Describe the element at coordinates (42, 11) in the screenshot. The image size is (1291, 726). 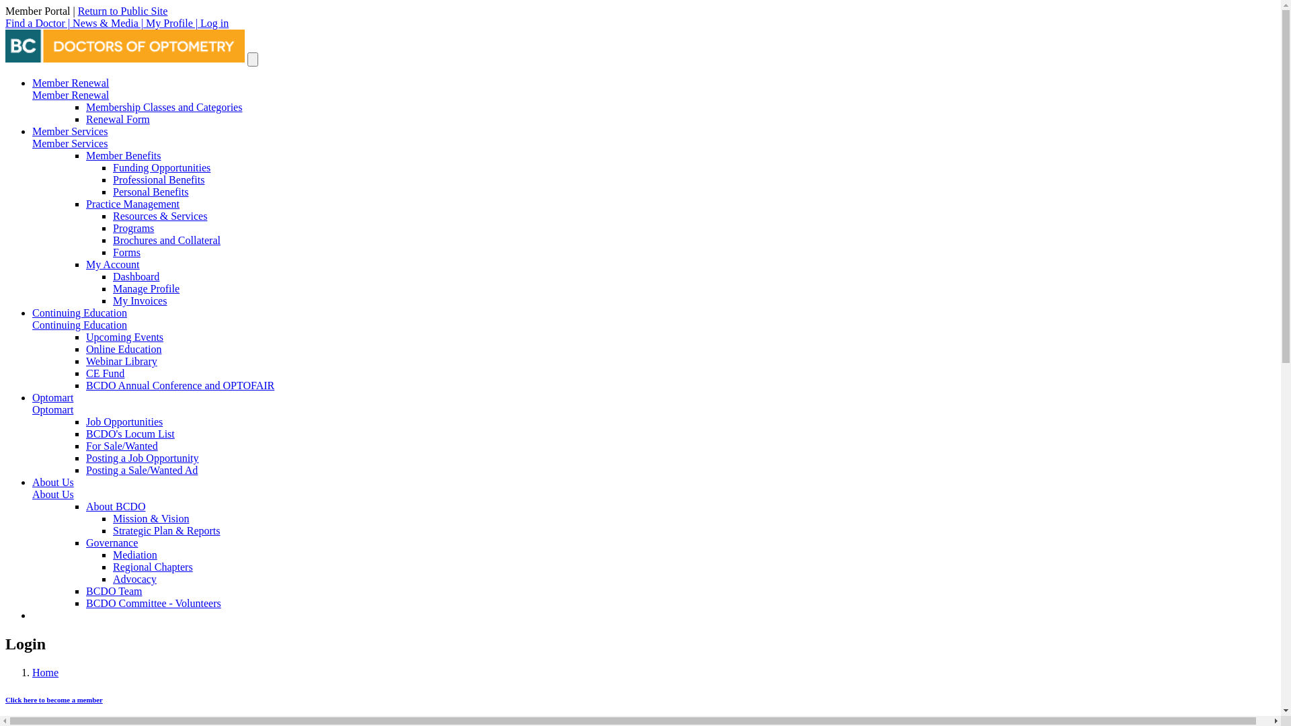
I see `Member Portal |` at that location.